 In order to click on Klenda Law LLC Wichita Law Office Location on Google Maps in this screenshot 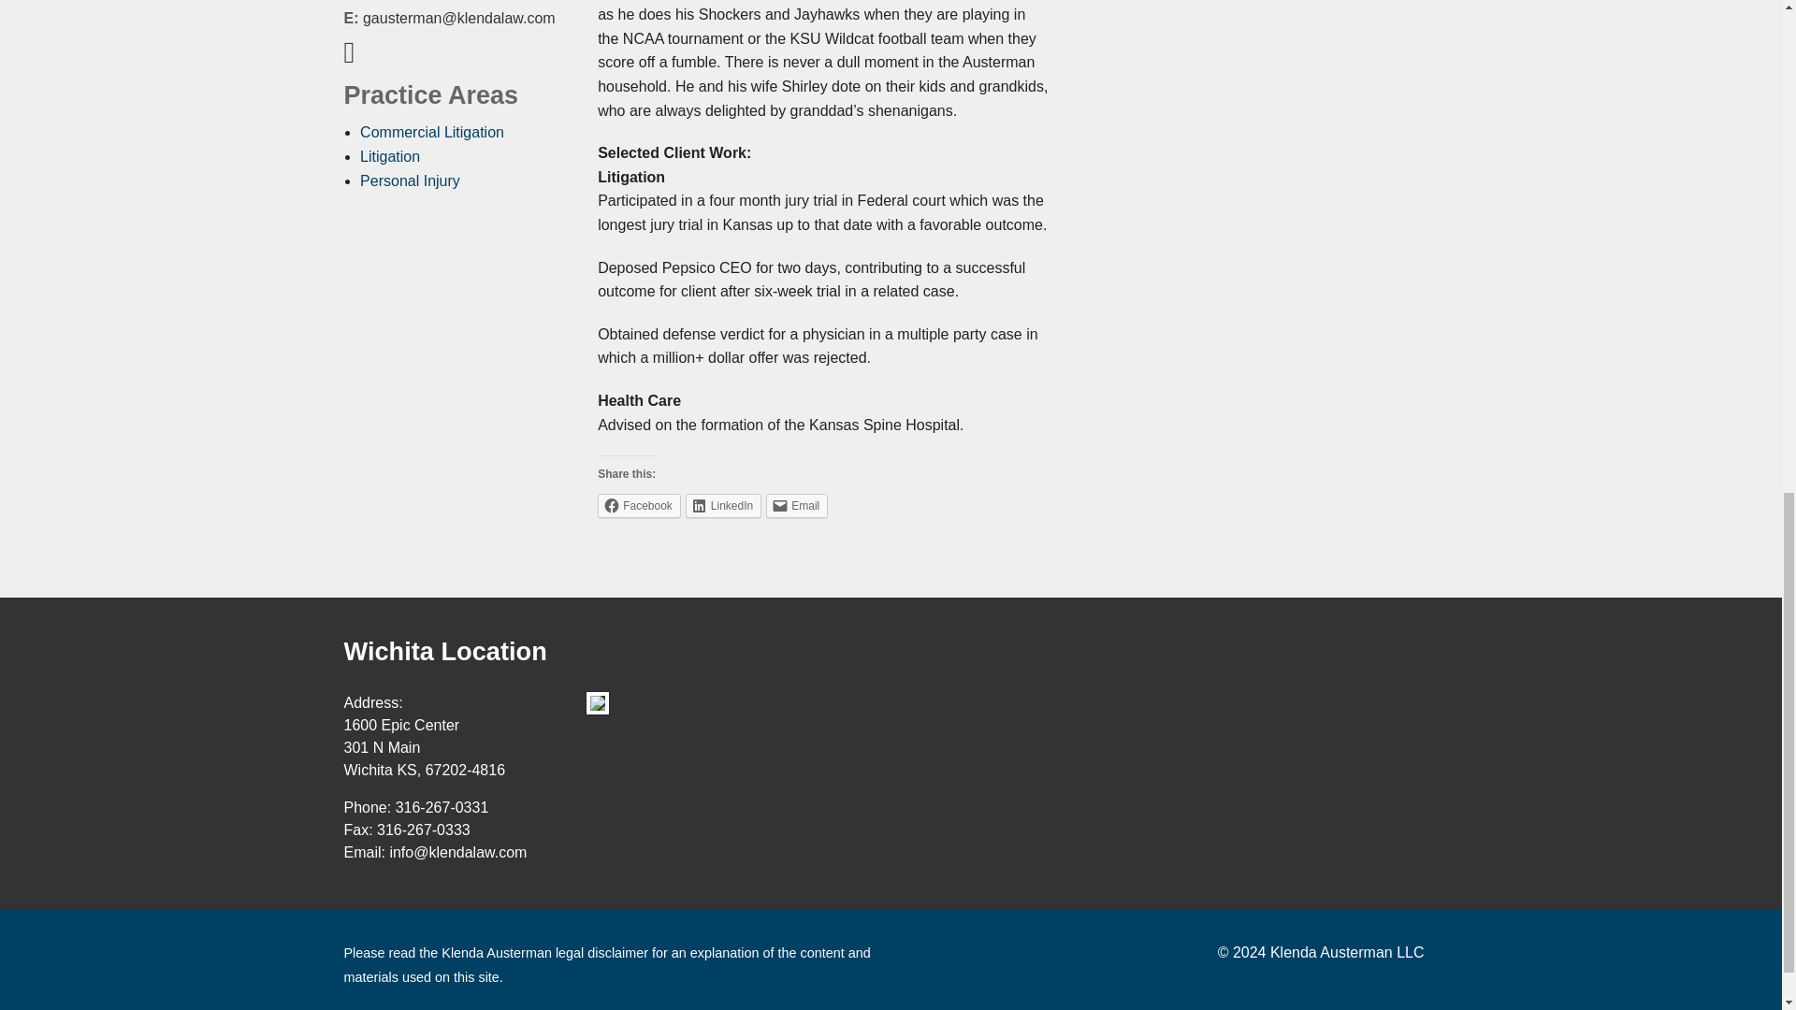, I will do `click(597, 702)`.